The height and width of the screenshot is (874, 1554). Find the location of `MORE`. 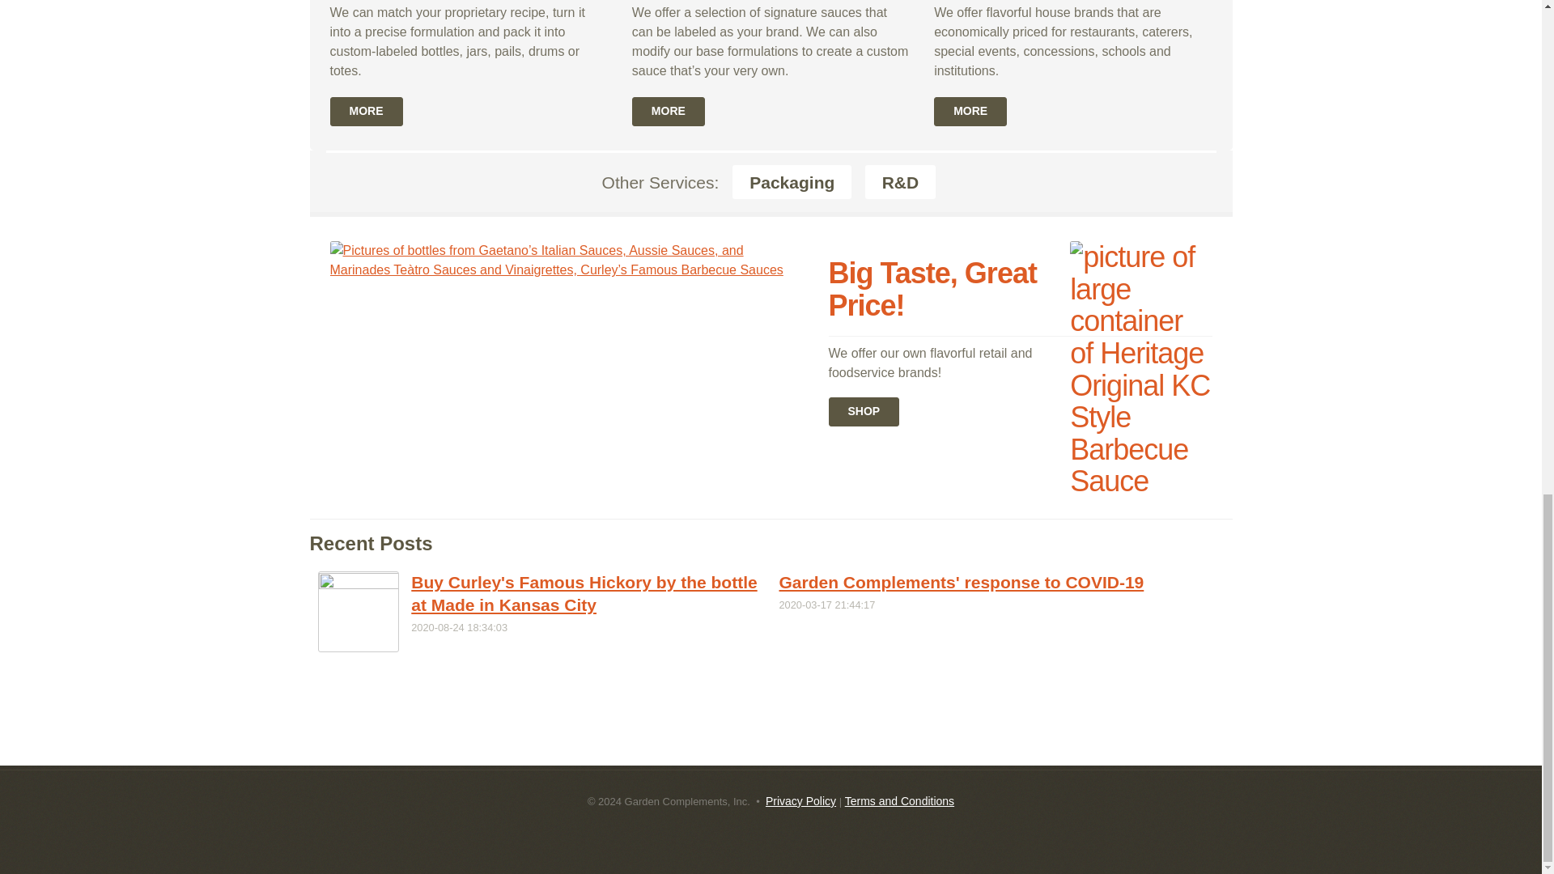

MORE is located at coordinates (669, 111).